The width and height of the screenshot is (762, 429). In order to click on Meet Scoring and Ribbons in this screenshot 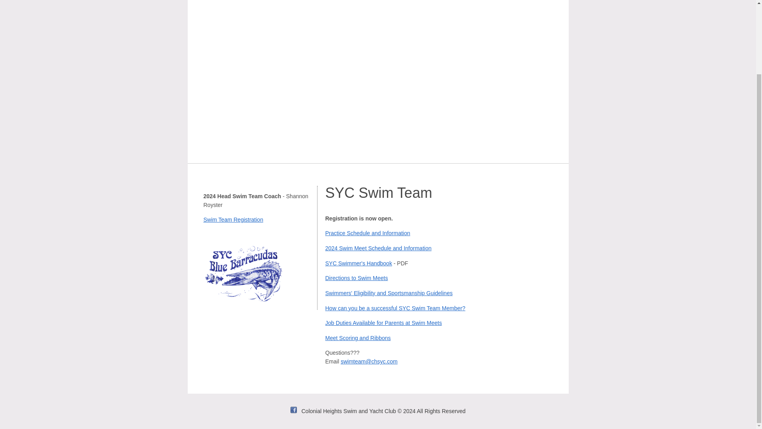, I will do `click(358, 338)`.